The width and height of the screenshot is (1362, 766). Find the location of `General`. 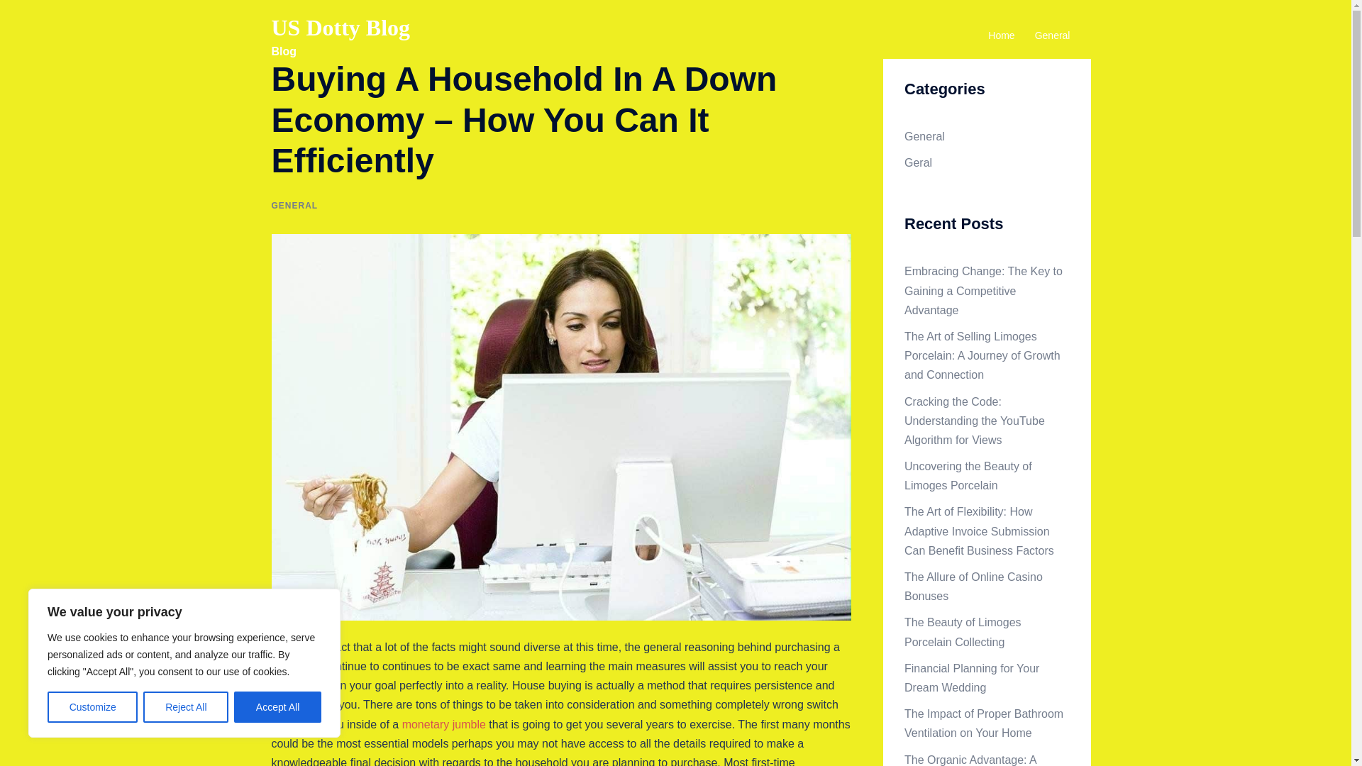

General is located at coordinates (1053, 35).